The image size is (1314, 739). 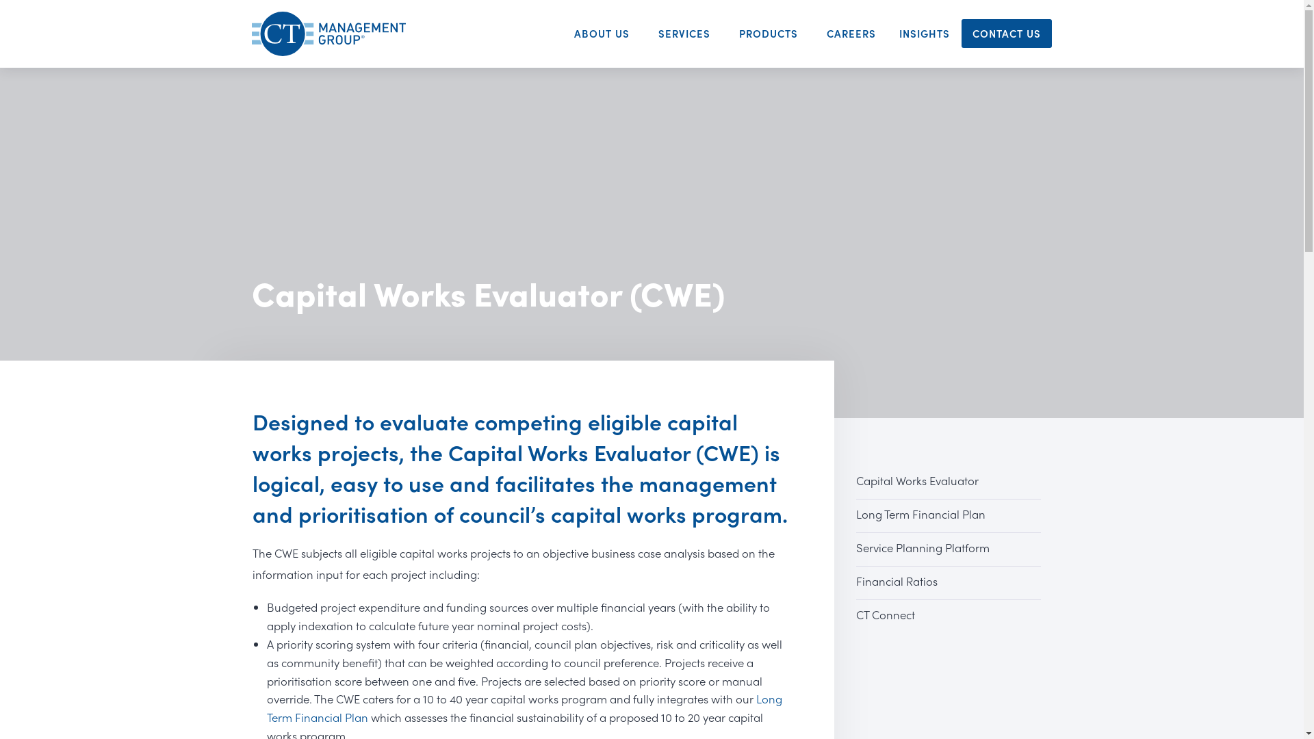 What do you see at coordinates (852, 34) in the screenshot?
I see `CAREERS` at bounding box center [852, 34].